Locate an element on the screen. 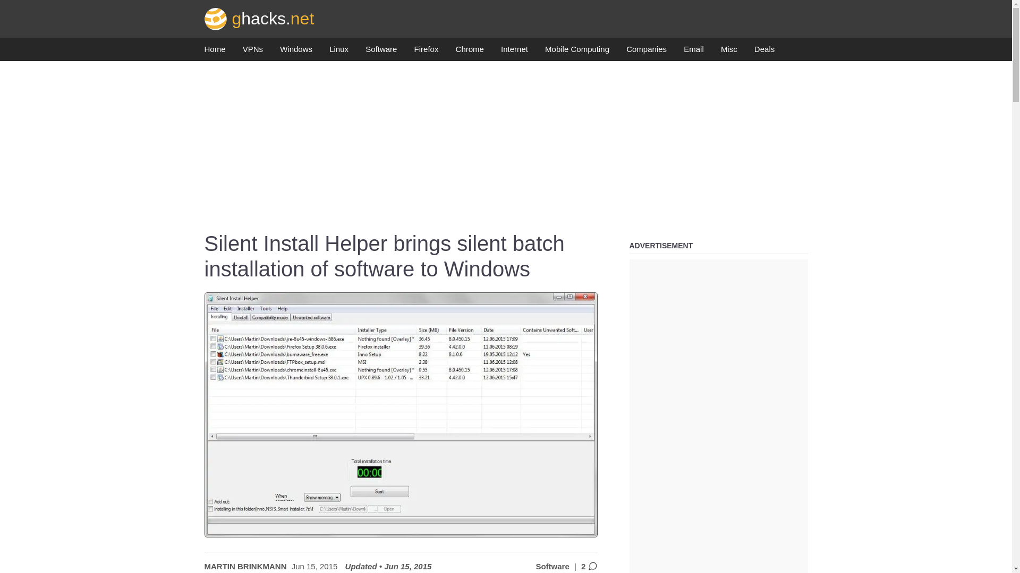 Image resolution: width=1020 pixels, height=573 pixels. Firefox is located at coordinates (426, 52).